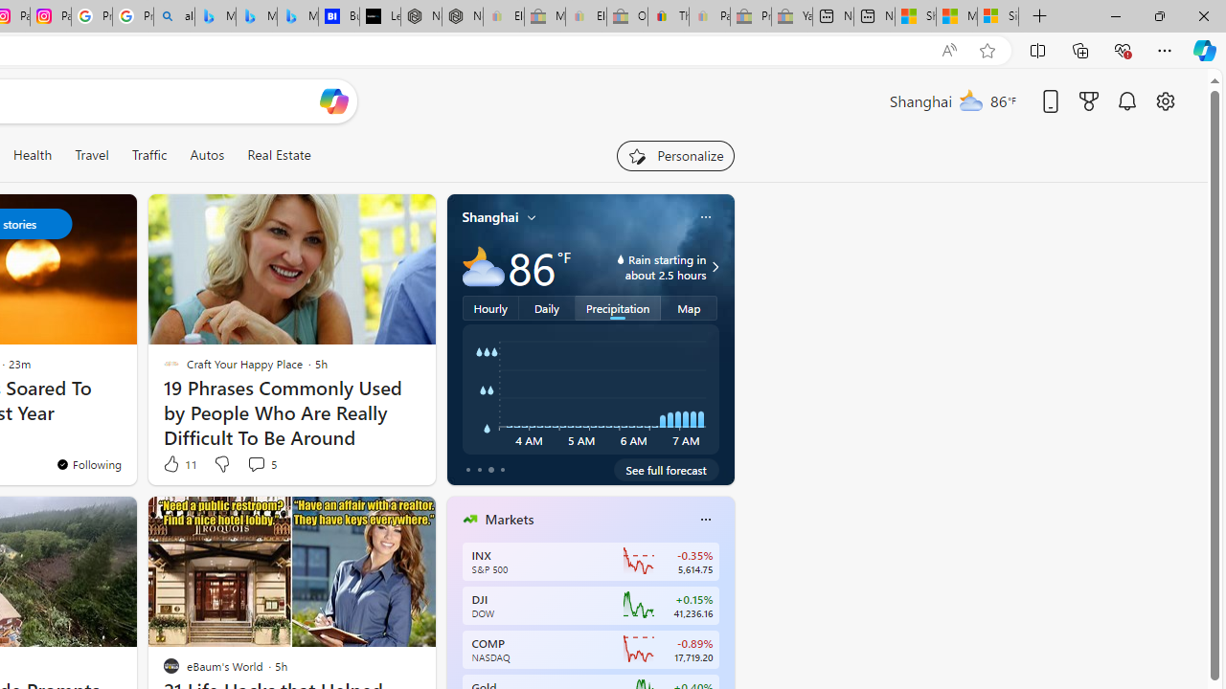 This screenshot has height=689, width=1226. Describe the element at coordinates (490, 217) in the screenshot. I see `Shanghai` at that location.